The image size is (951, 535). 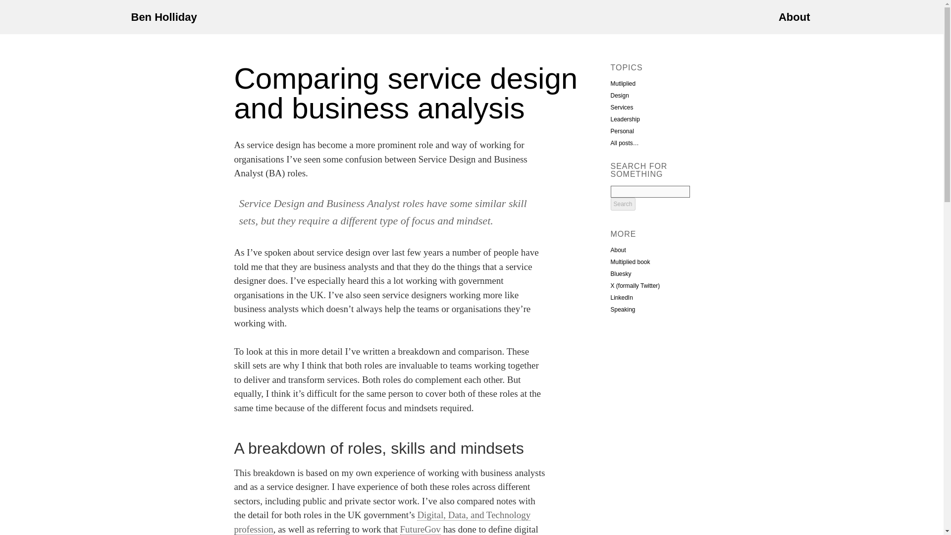 What do you see at coordinates (382, 522) in the screenshot?
I see `Digital, Data, and Technology profession` at bounding box center [382, 522].